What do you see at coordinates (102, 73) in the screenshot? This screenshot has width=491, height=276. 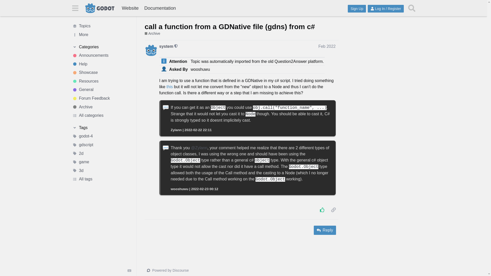 I see `Showcase` at bounding box center [102, 73].